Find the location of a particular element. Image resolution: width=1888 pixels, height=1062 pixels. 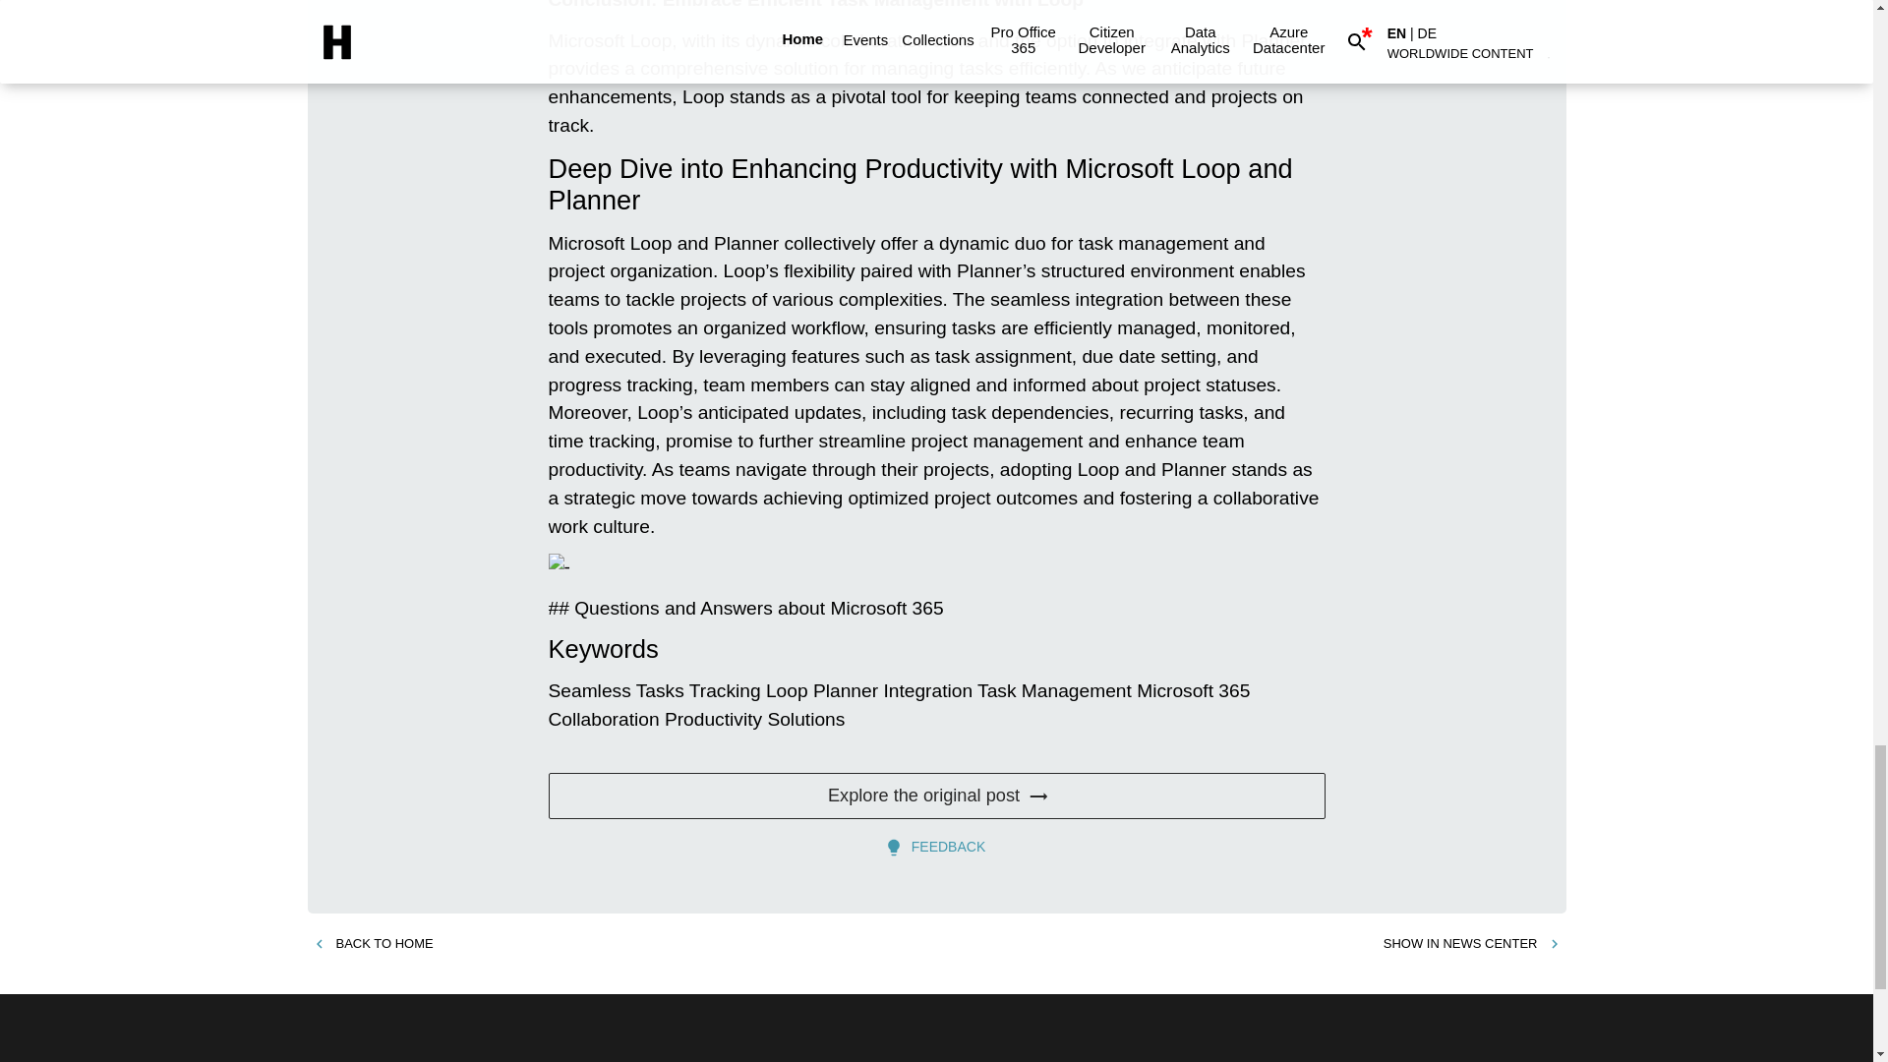

SHOW IN NEWS CENTER is located at coordinates (1472, 944).